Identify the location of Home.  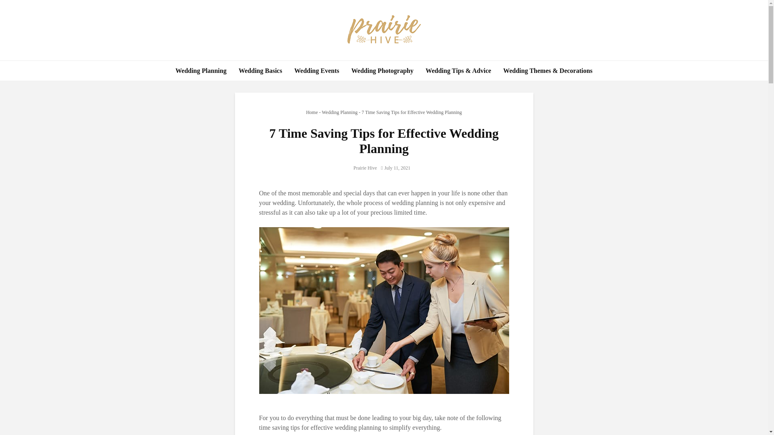
(311, 112).